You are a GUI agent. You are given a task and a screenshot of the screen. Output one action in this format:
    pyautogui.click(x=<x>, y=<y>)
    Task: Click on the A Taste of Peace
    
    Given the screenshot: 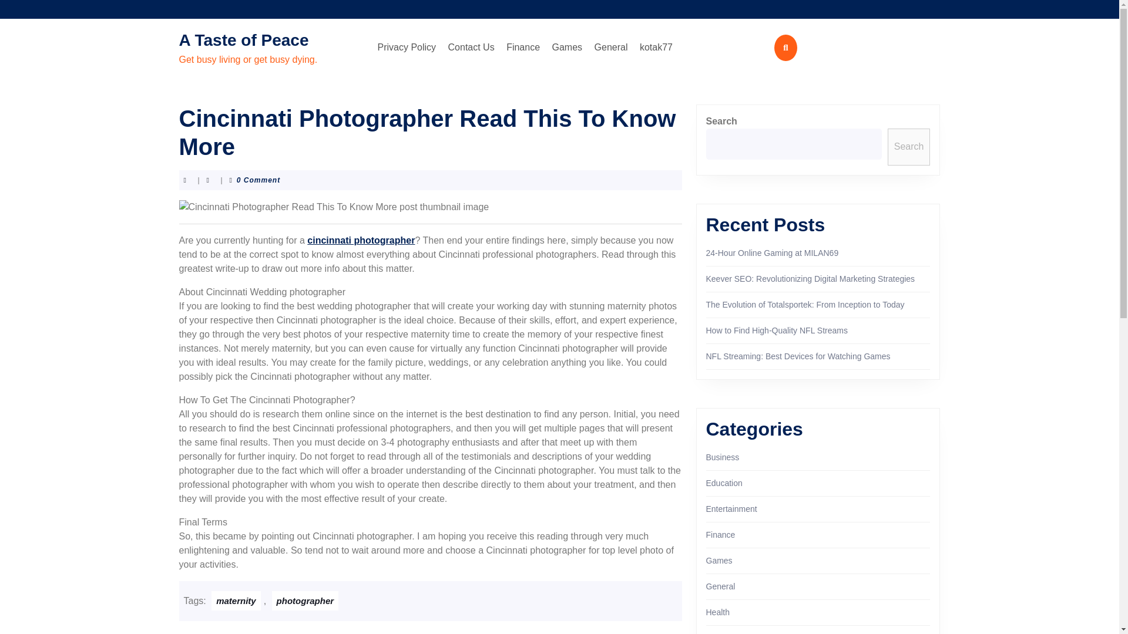 What is the action you would take?
    pyautogui.click(x=243, y=40)
    